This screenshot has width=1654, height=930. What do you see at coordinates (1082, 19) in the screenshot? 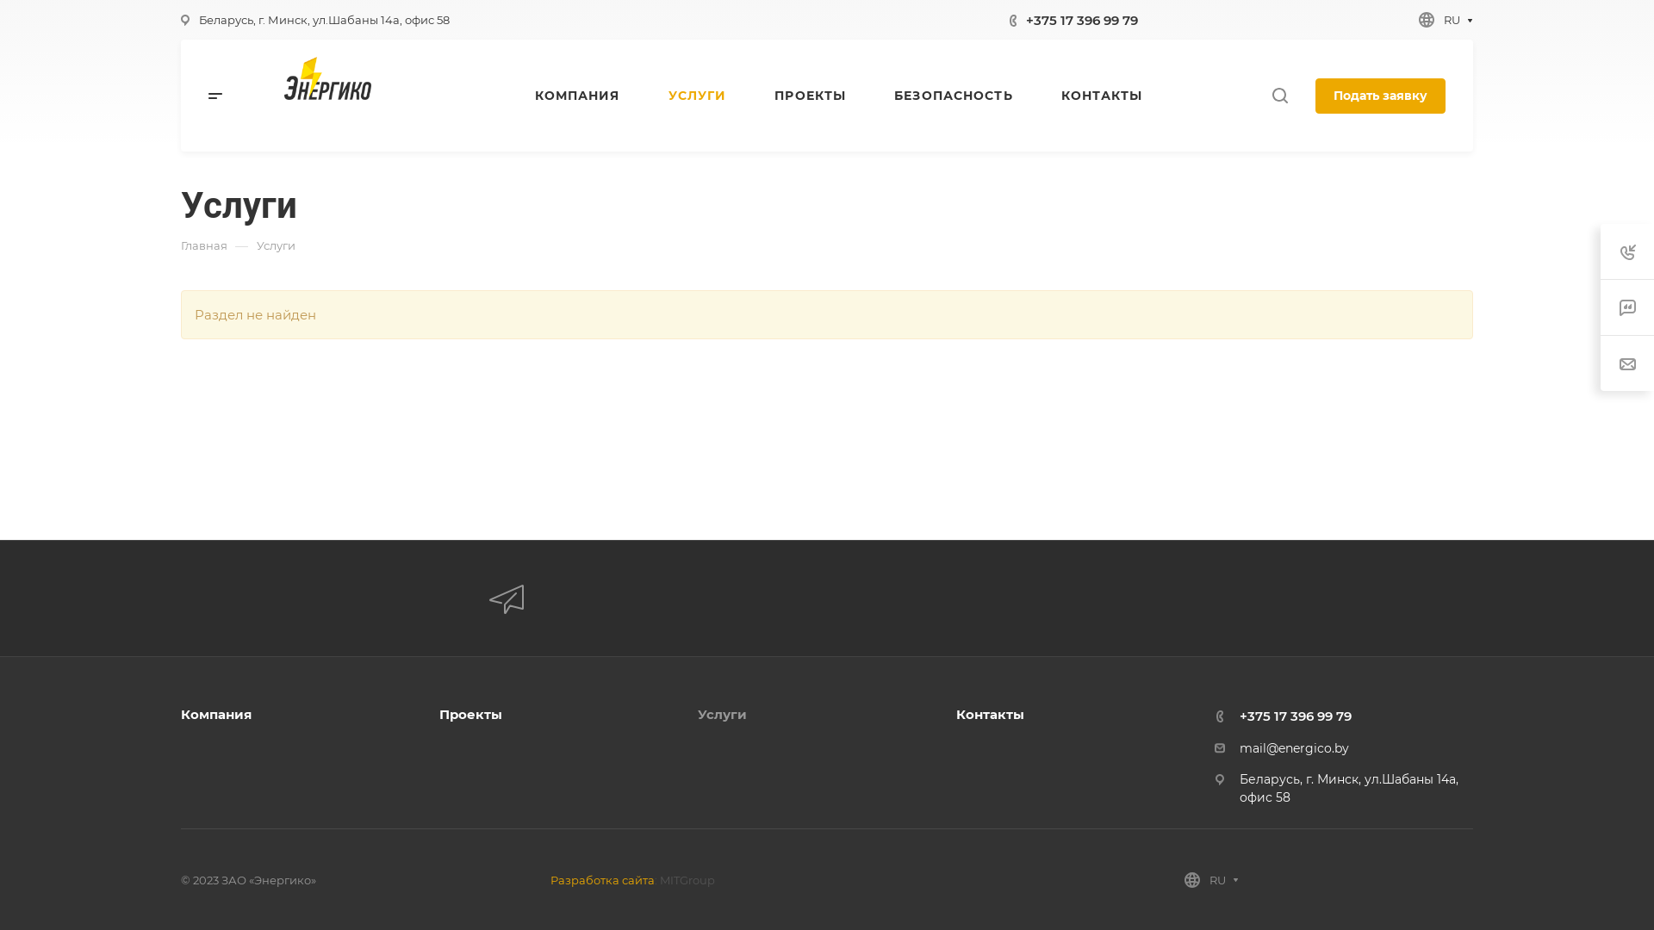
I see `+375 17 396 99 79` at bounding box center [1082, 19].